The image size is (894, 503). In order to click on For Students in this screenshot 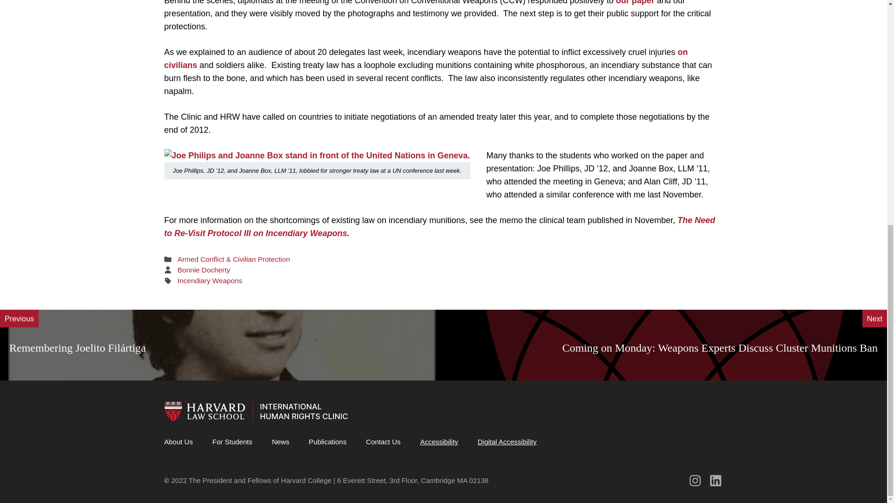, I will do `click(232, 442)`.